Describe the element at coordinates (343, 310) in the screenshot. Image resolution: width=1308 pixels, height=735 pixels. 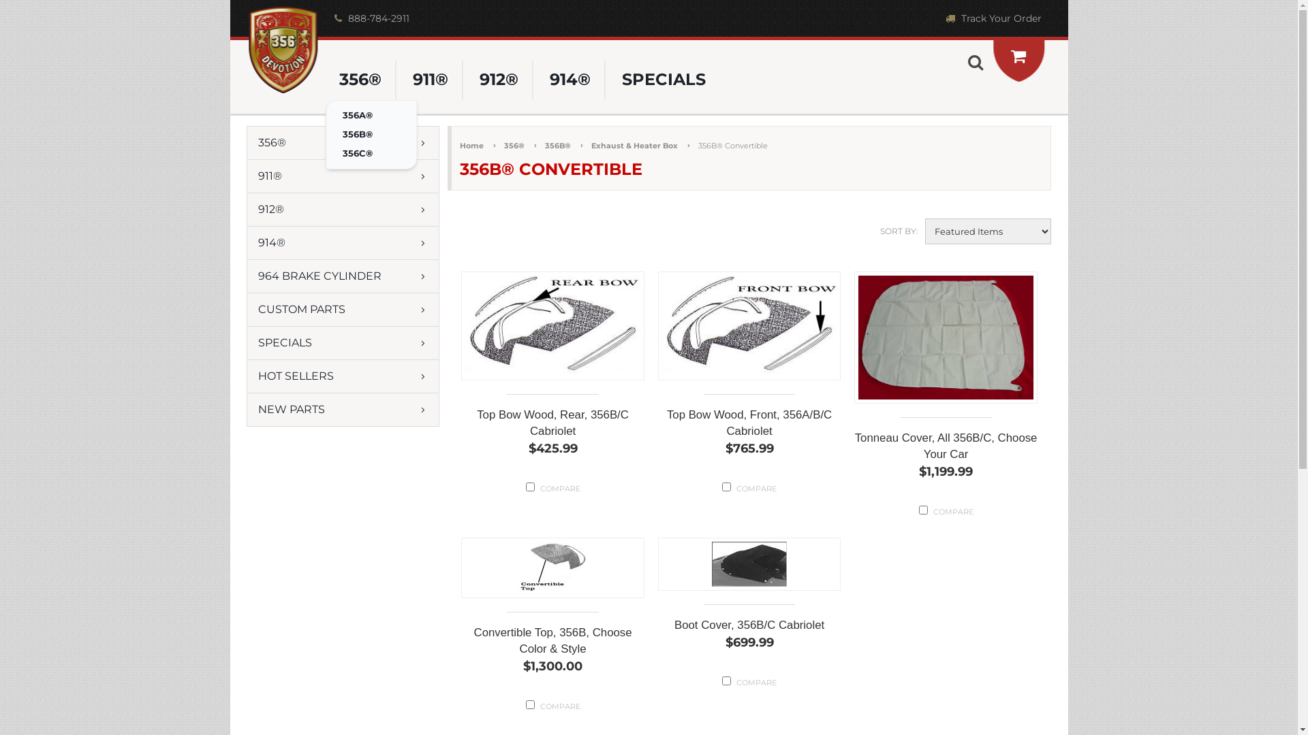
I see `CUSTOM PARTS` at that location.